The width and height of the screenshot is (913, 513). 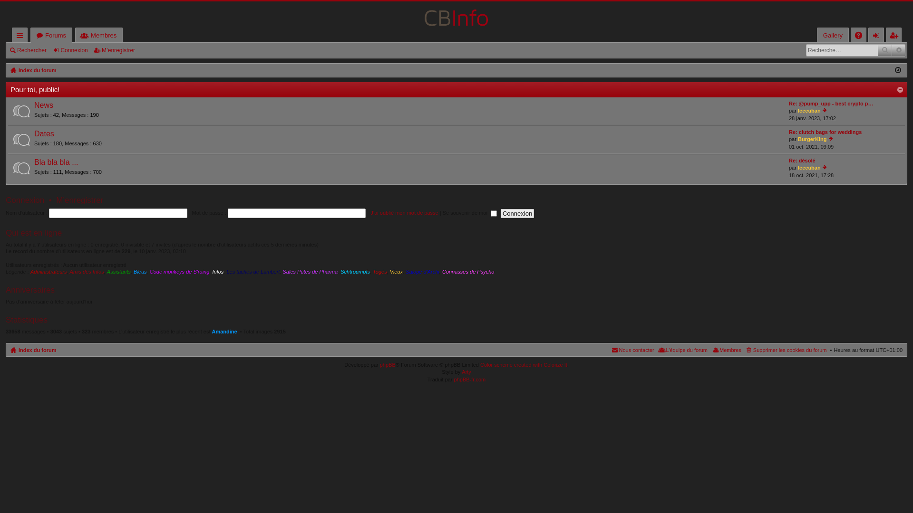 What do you see at coordinates (468, 272) in the screenshot?
I see `Connasses de Psycho` at bounding box center [468, 272].